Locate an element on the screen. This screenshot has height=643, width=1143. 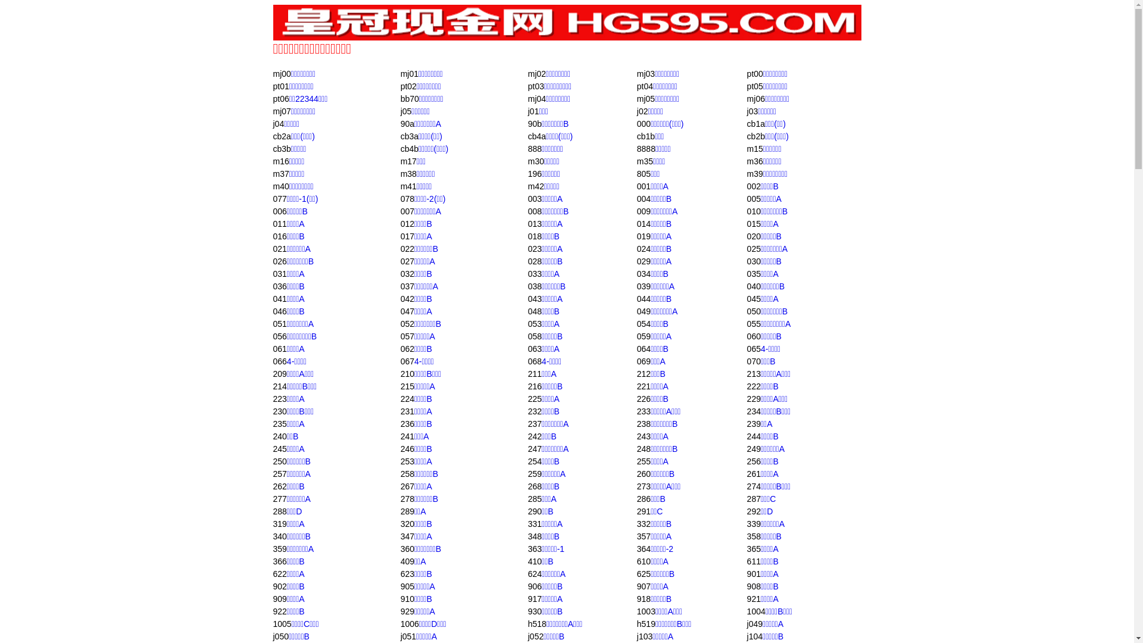
m37 is located at coordinates (281, 174).